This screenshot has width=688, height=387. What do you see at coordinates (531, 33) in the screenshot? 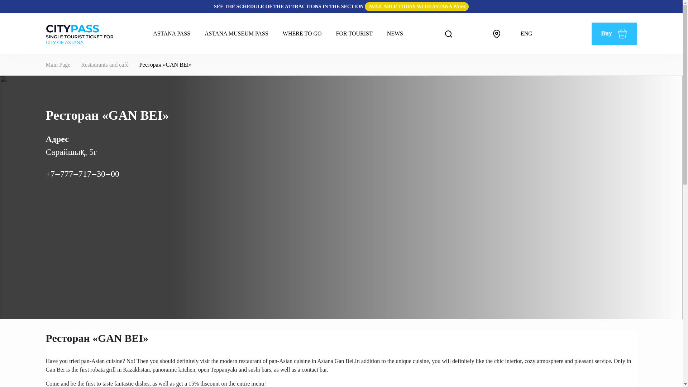
I see `ENG` at bounding box center [531, 33].